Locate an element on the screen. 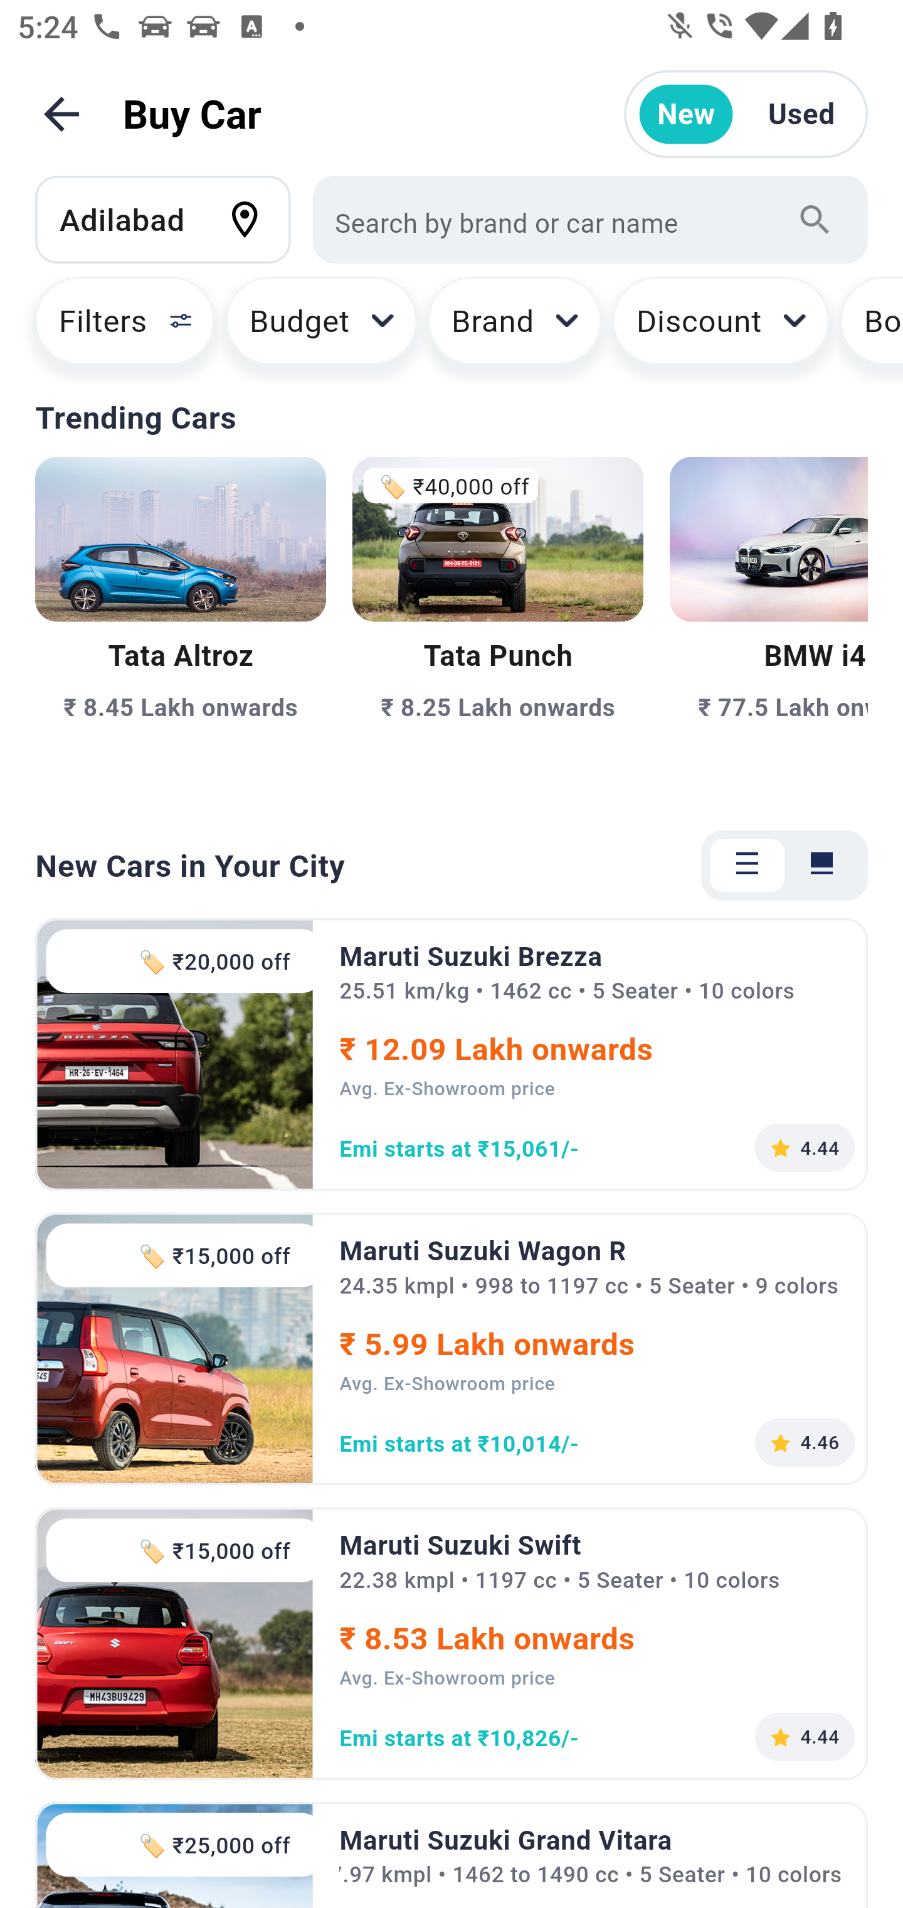  ₹ 77.5 Lakh onwards BMW i4 is located at coordinates (769, 628).